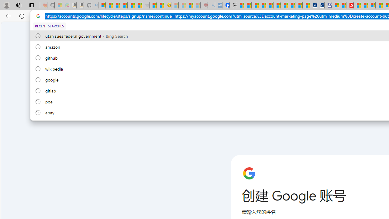 The width and height of the screenshot is (389, 219). I want to click on Combat Siege - Sleeping, so click(146, 5).